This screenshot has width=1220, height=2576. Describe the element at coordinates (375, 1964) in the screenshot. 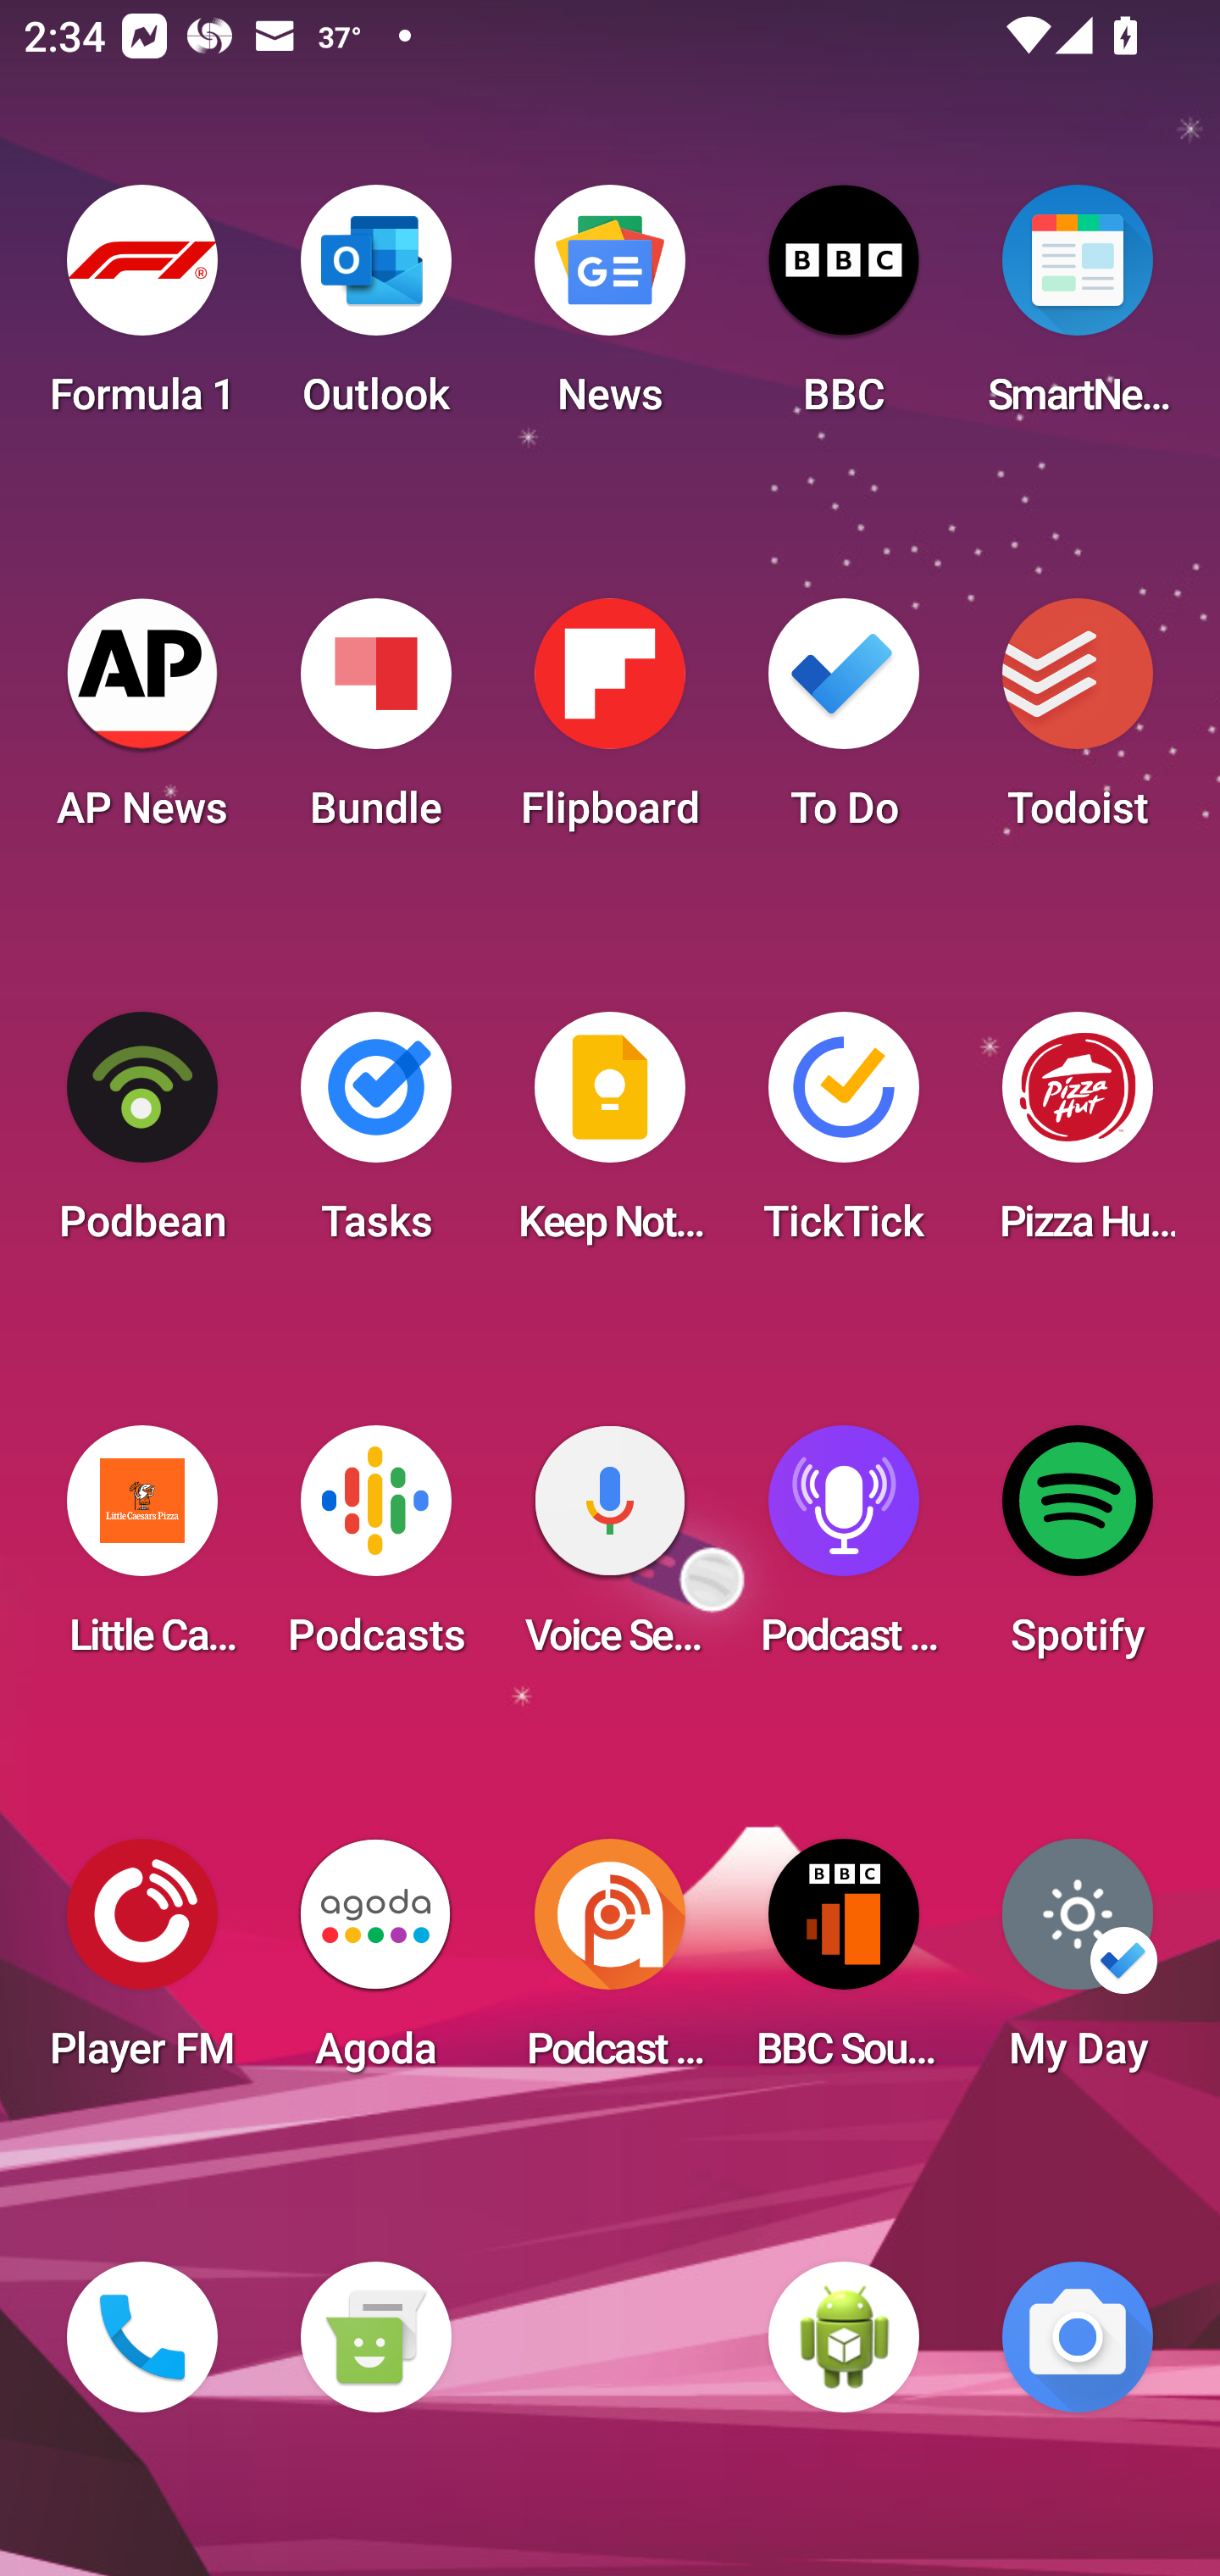

I see `Agoda` at that location.